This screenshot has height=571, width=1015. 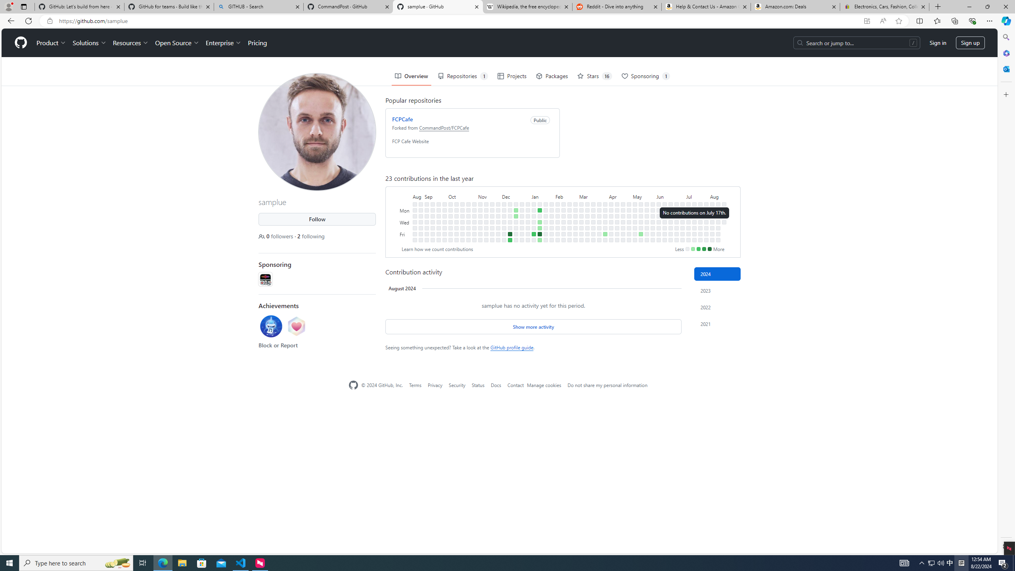 I want to click on No contributions on July 28th., so click(x=706, y=204).